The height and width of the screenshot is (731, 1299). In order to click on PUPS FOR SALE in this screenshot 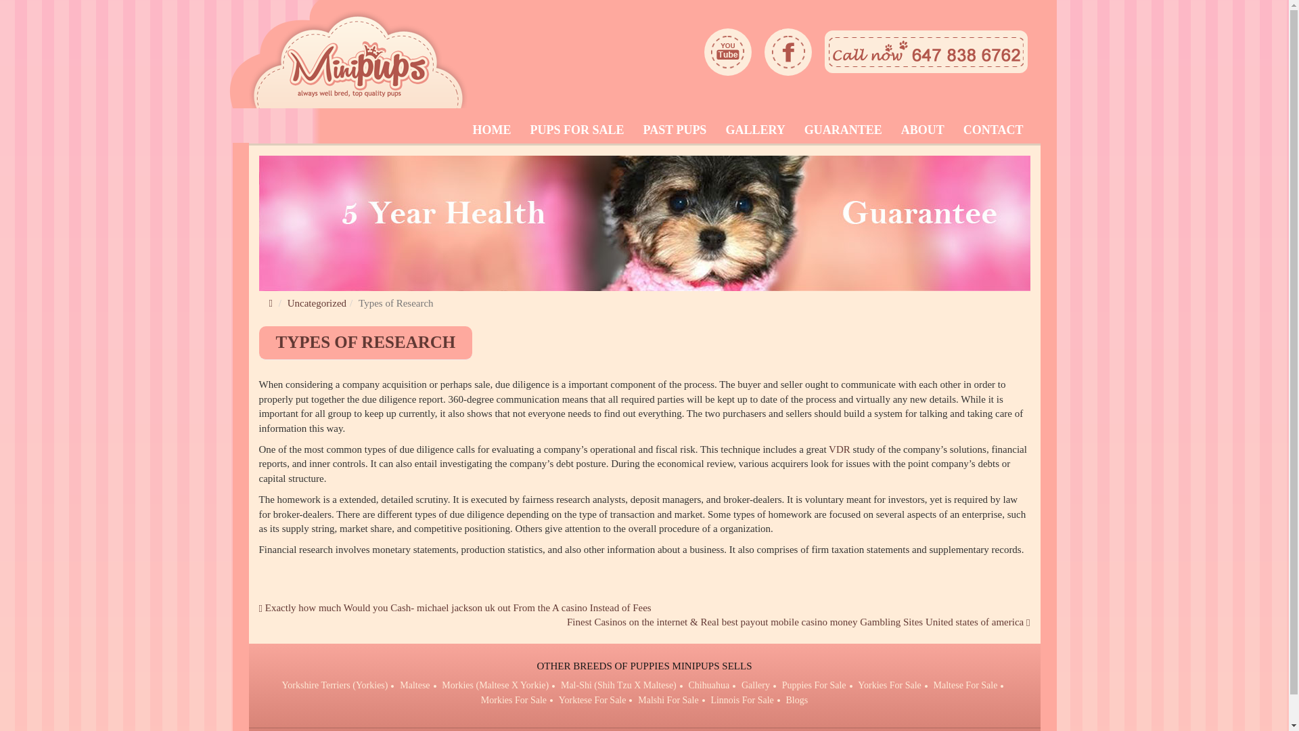, I will do `click(577, 129)`.